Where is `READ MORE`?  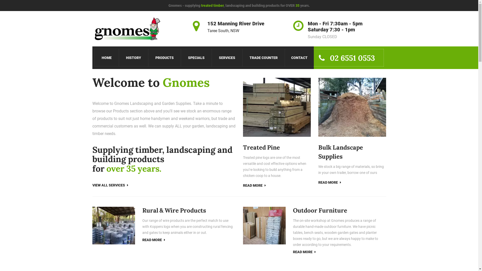
READ MORE is located at coordinates (154, 240).